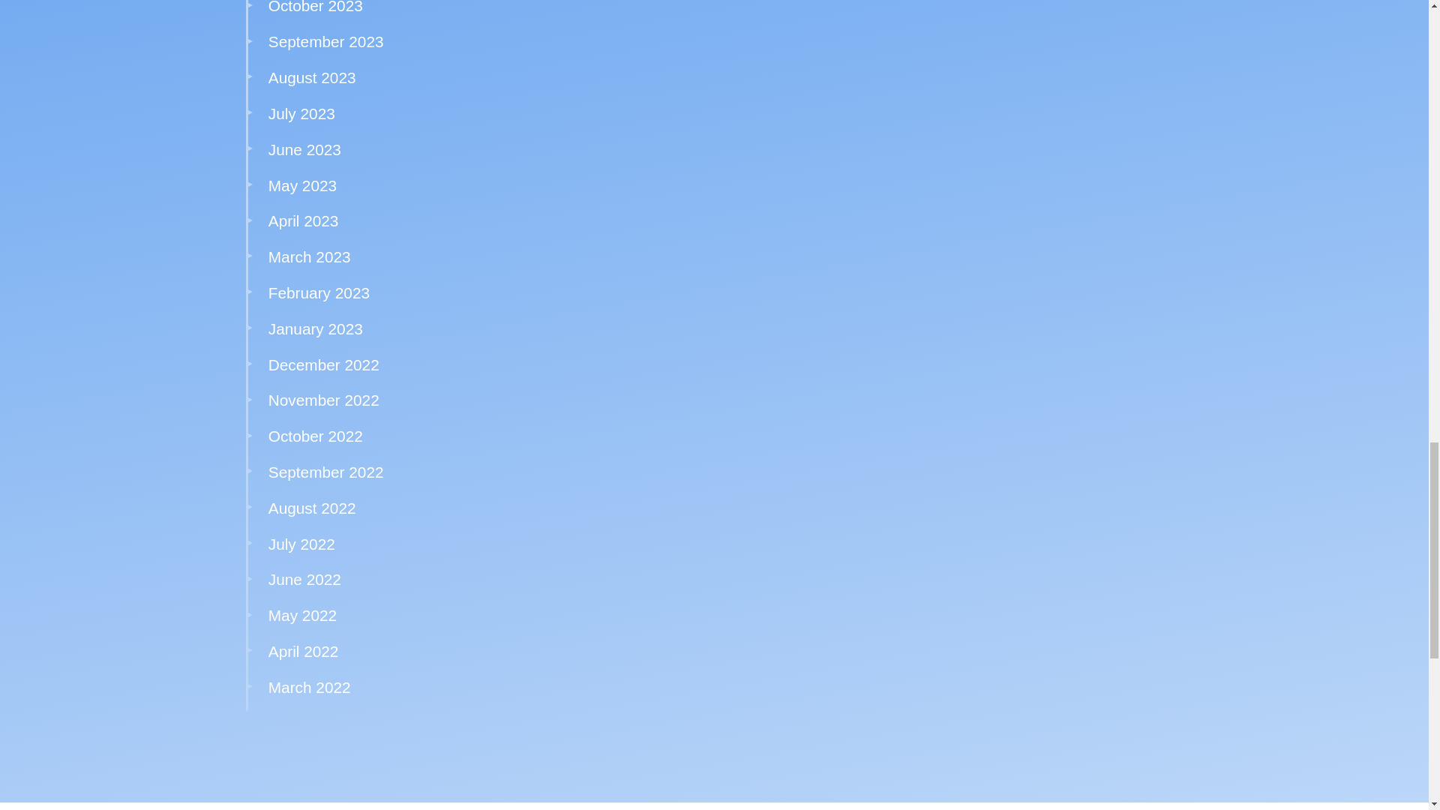 The width and height of the screenshot is (1440, 810). I want to click on May 2023, so click(302, 186).